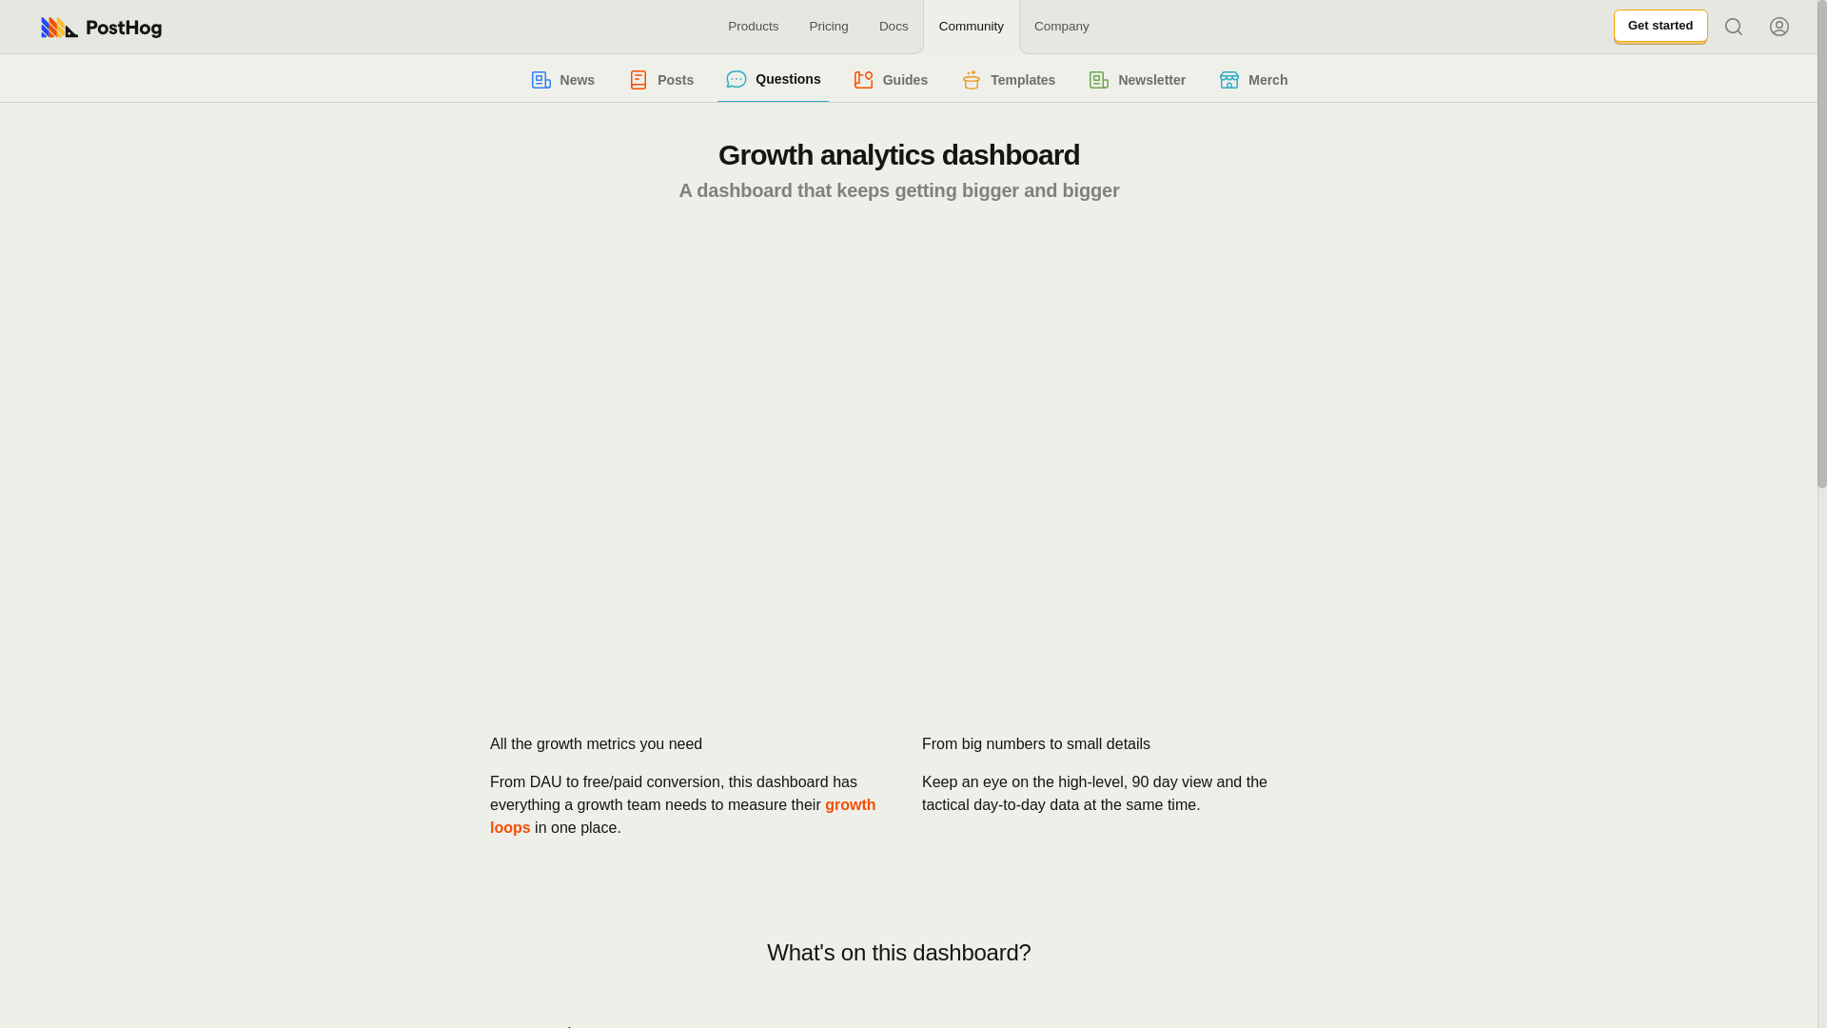 Image resolution: width=1827 pixels, height=1028 pixels. I want to click on Templates, so click(1007, 79).